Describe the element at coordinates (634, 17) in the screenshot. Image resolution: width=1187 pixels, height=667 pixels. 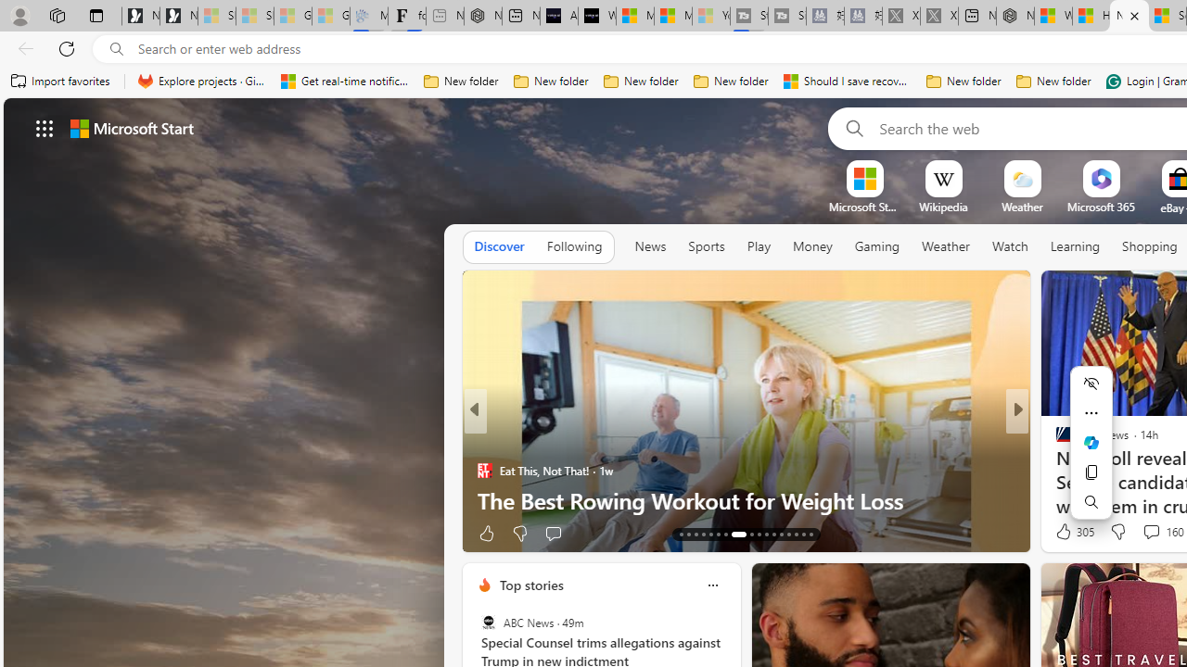
I see `Microsoft Start Sports` at that location.